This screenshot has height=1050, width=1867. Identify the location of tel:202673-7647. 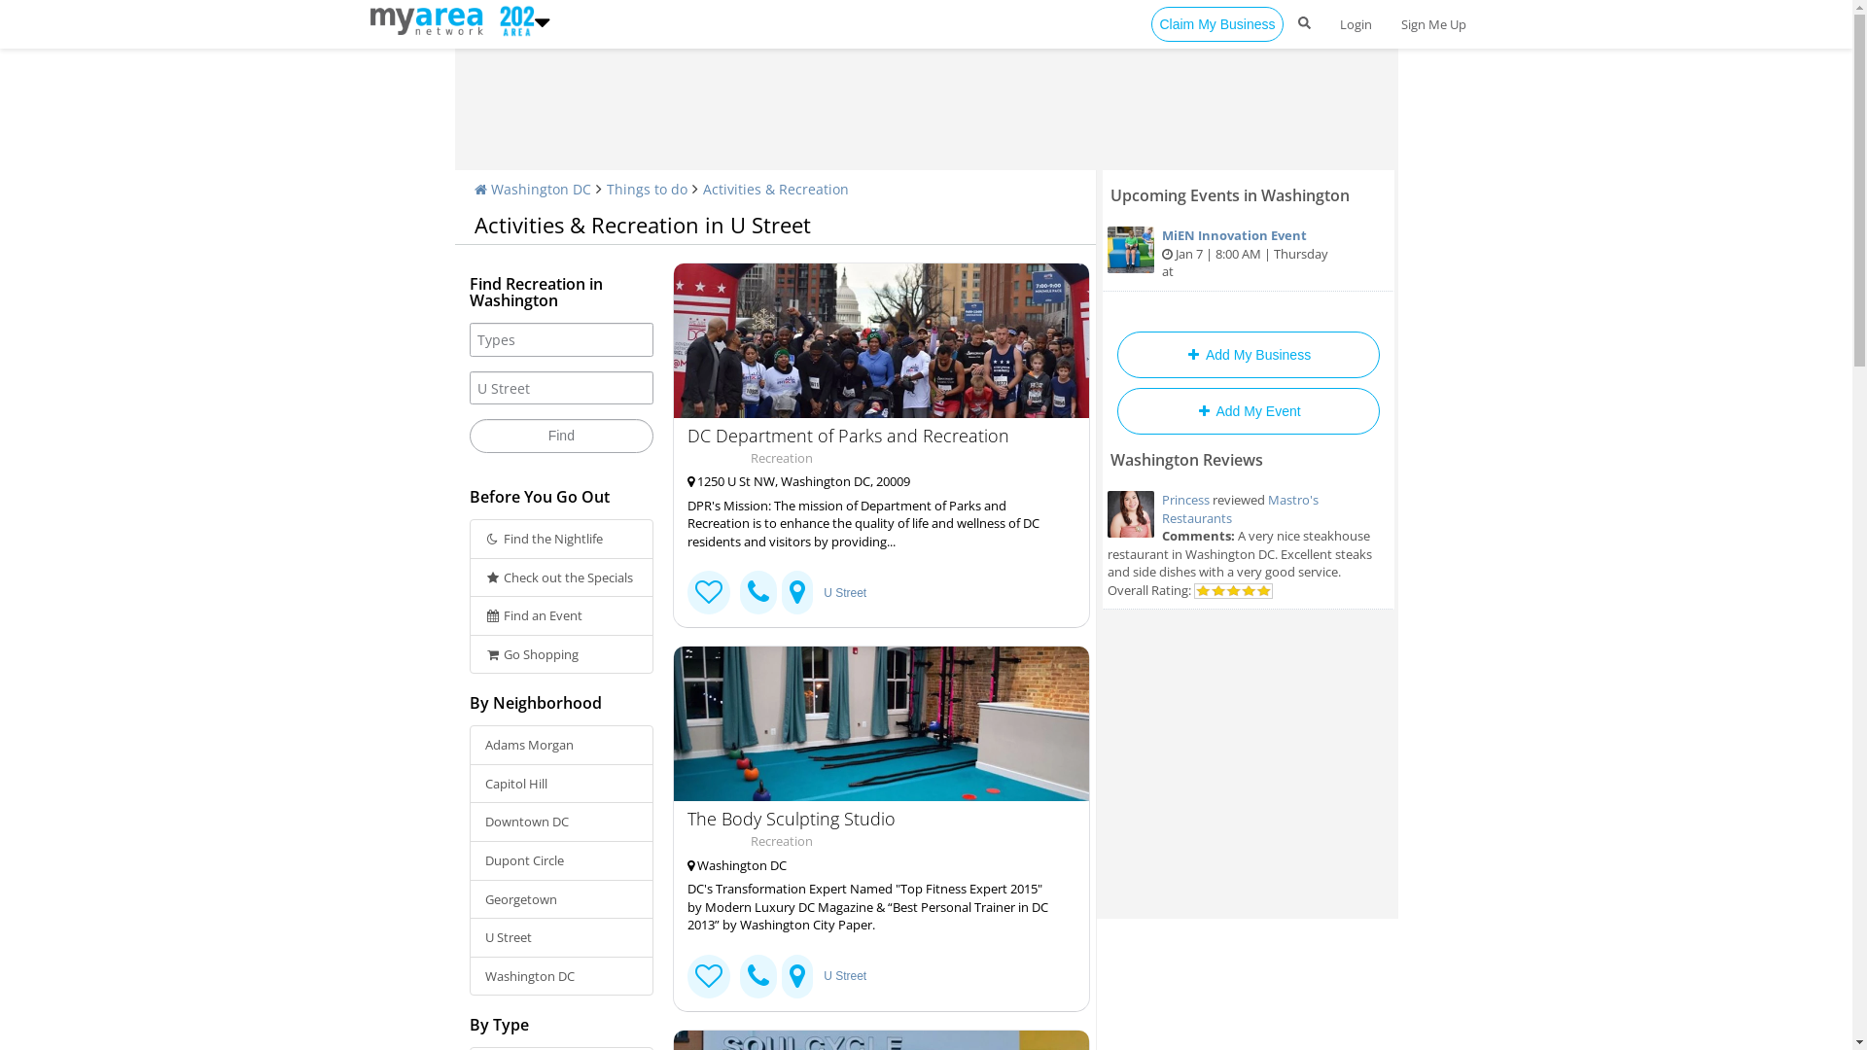
(758, 593).